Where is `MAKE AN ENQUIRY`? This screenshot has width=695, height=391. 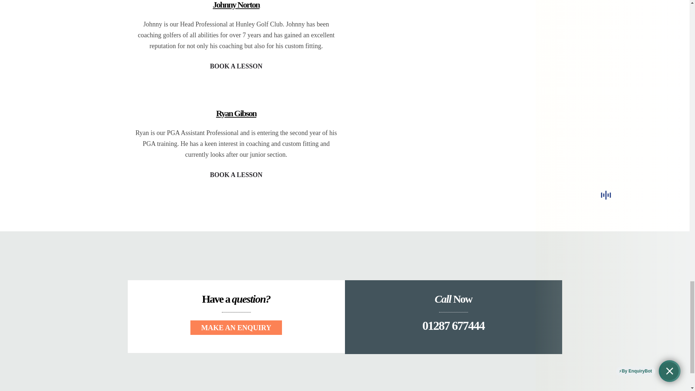
MAKE AN ENQUIRY is located at coordinates (236, 327).